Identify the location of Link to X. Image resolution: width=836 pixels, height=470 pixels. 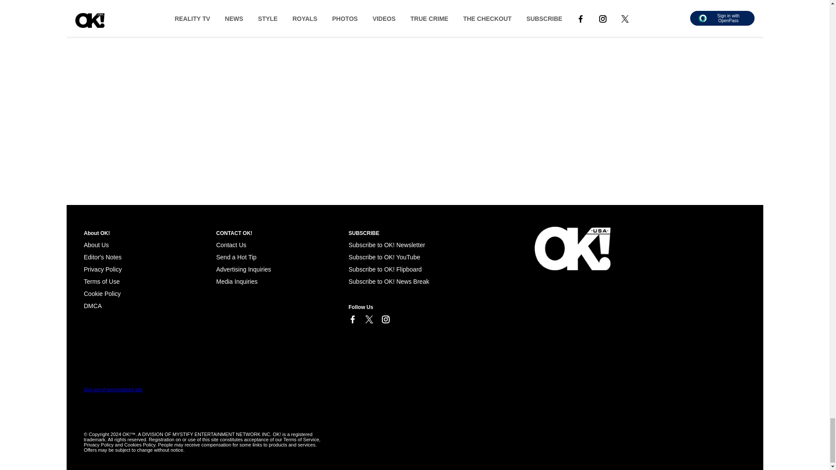
(368, 321).